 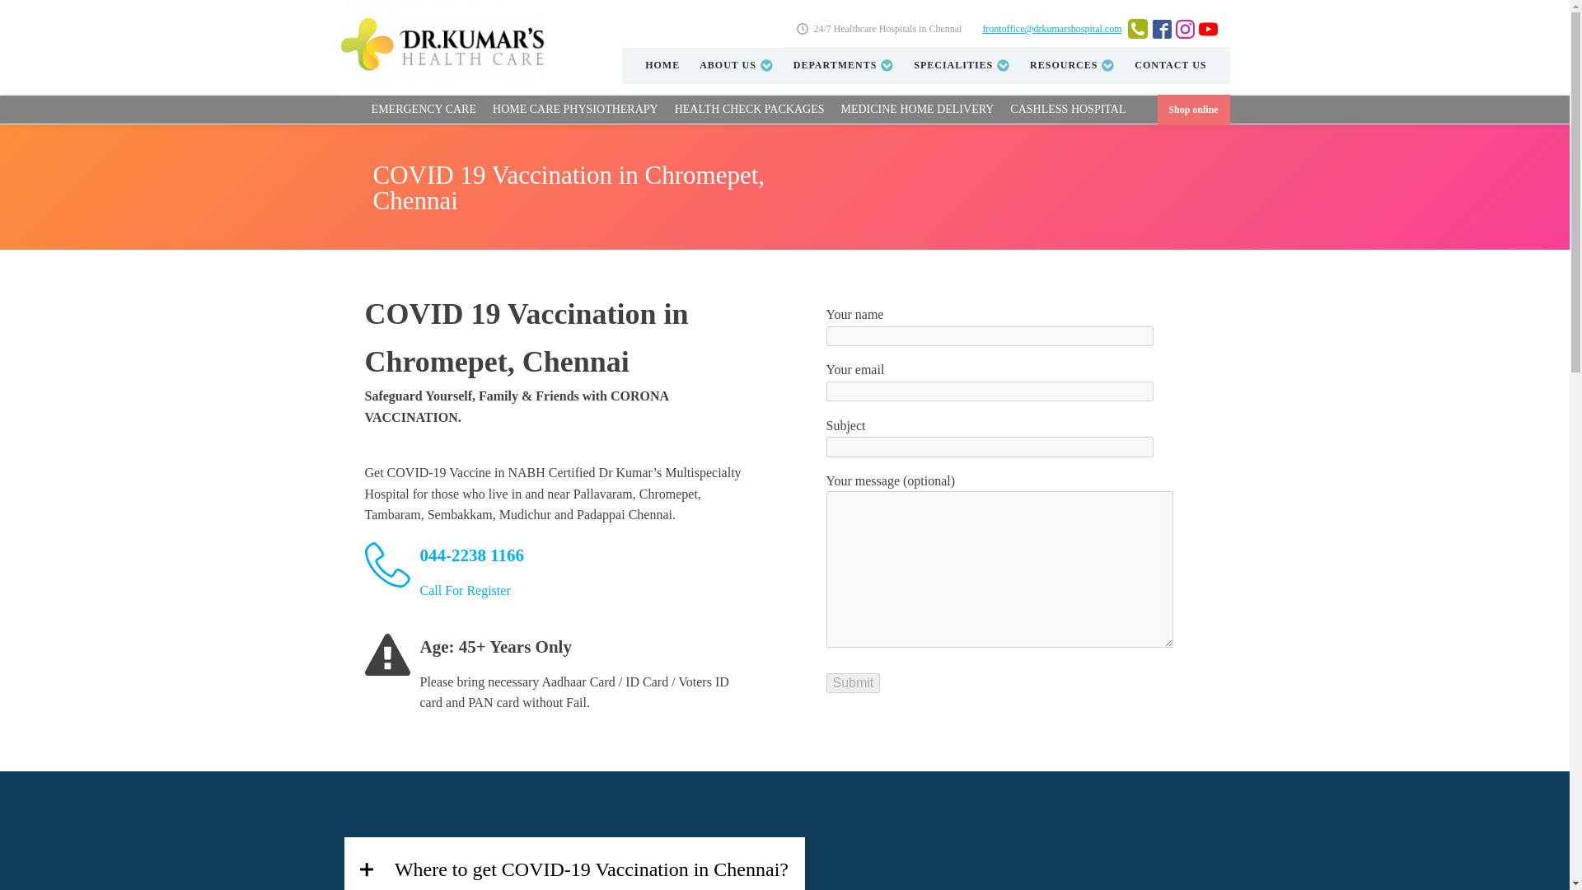 What do you see at coordinates (1170, 66) in the screenshot?
I see `CONTACT US` at bounding box center [1170, 66].